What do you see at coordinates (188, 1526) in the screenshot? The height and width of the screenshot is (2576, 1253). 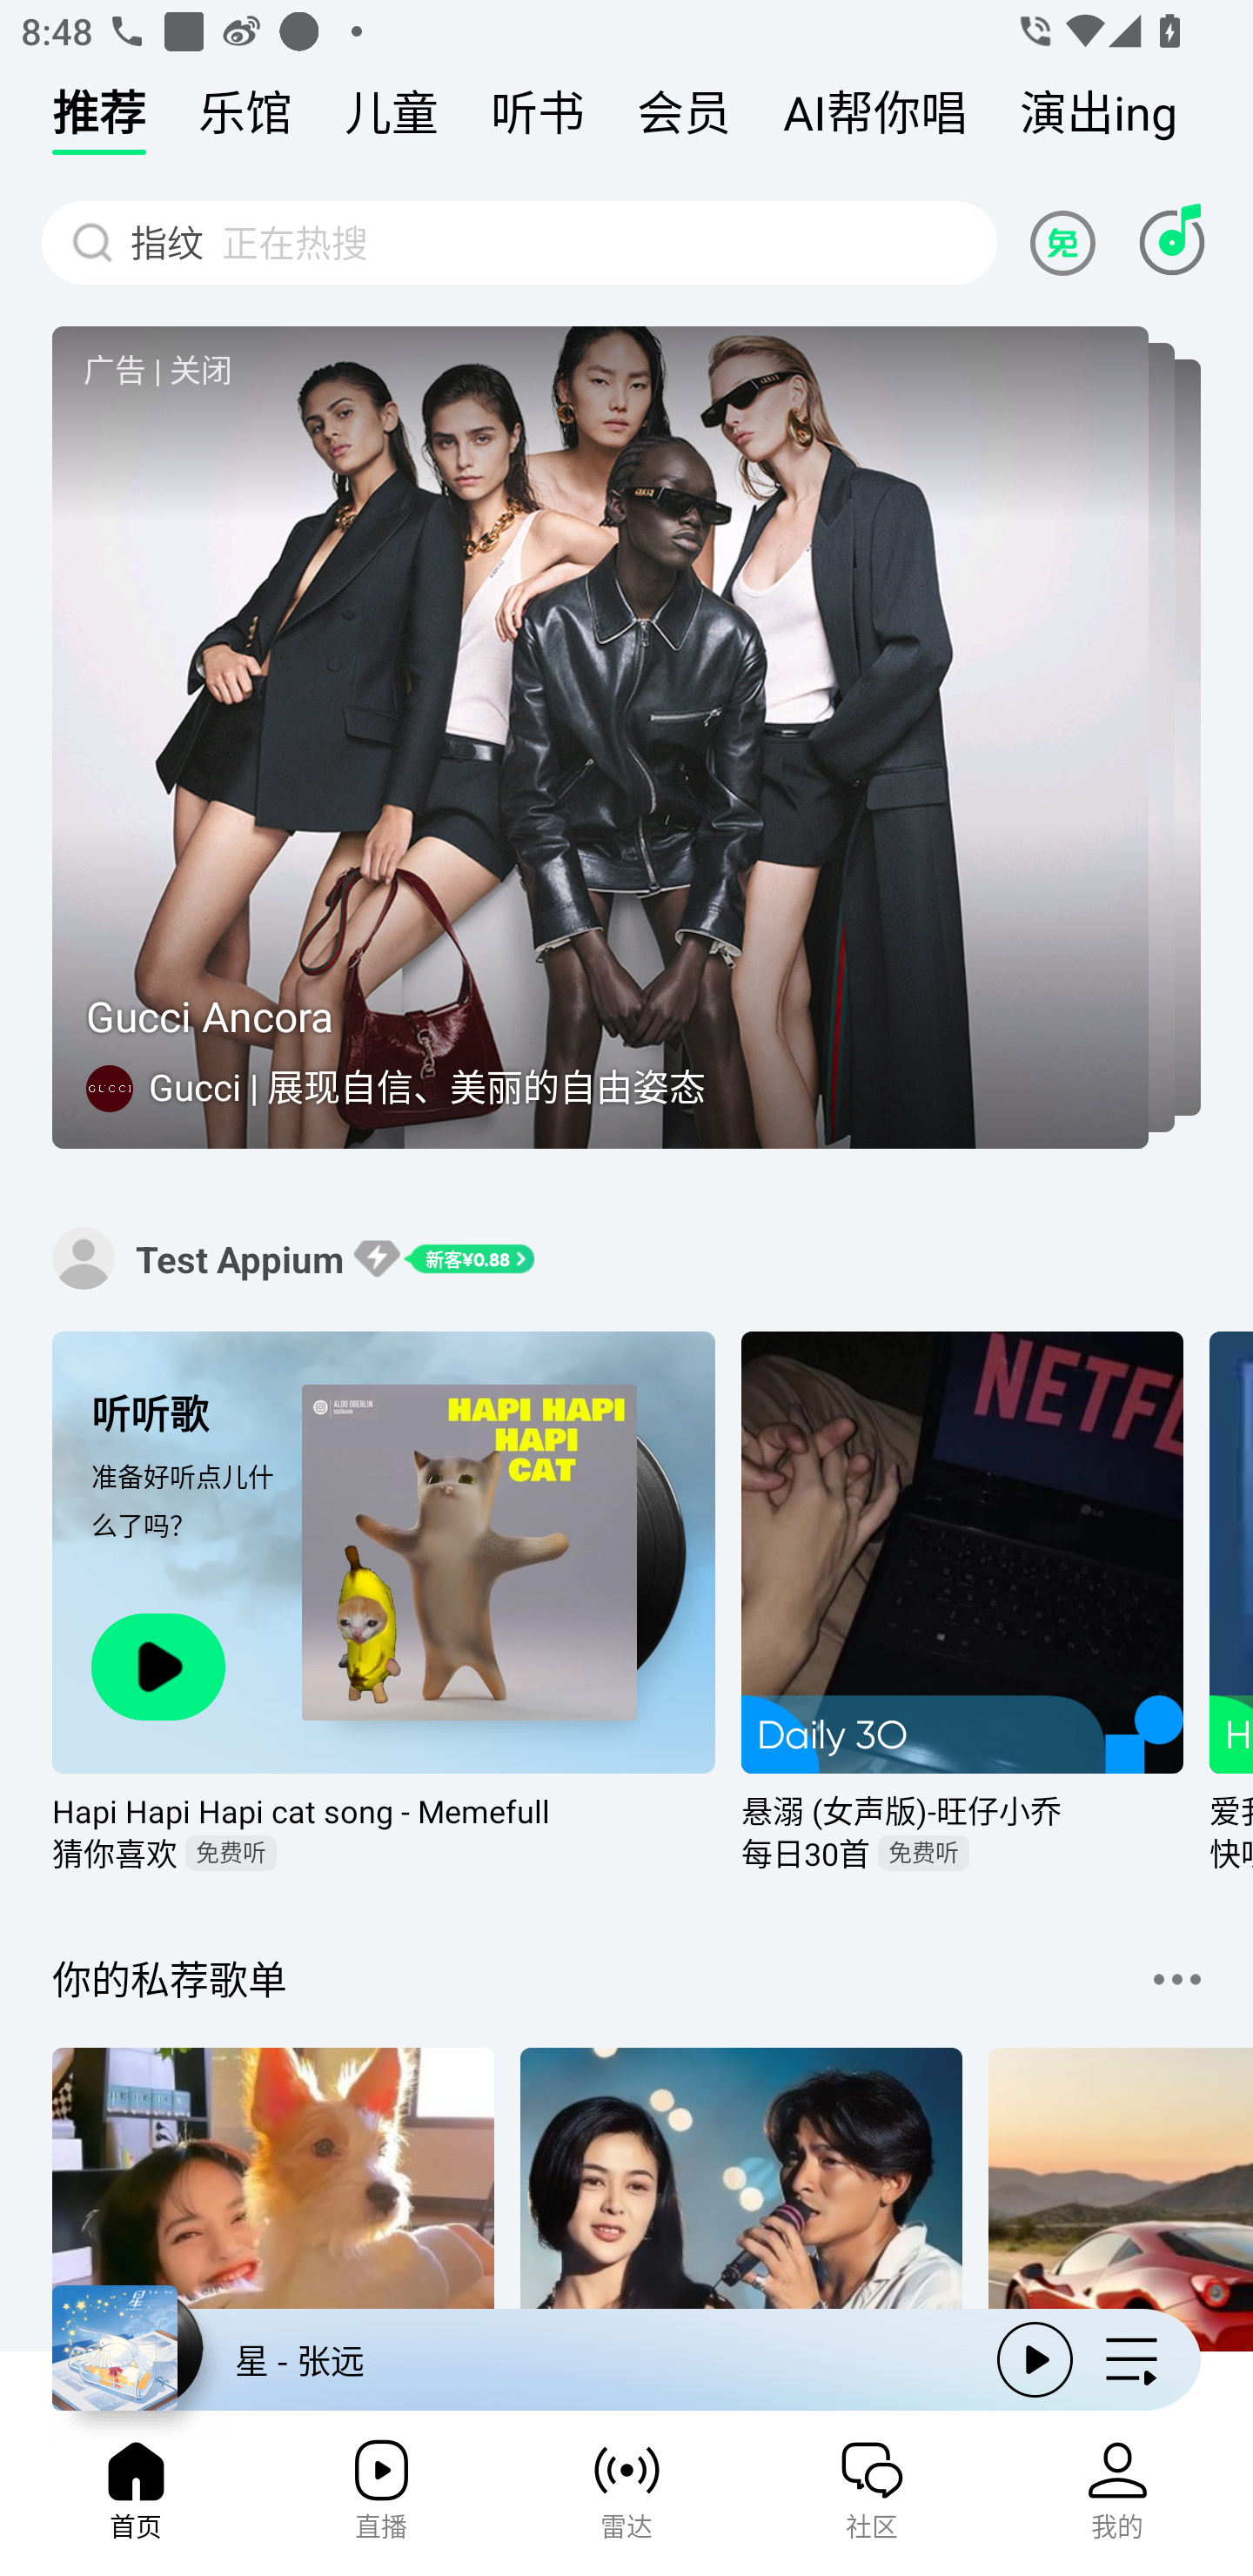 I see `准备好听点儿什么了吗？` at bounding box center [188, 1526].